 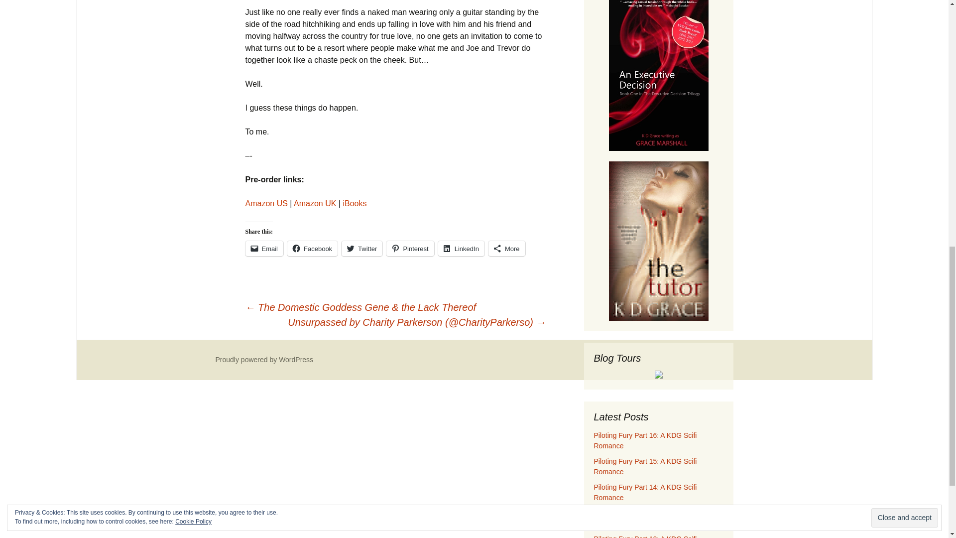 What do you see at coordinates (264, 248) in the screenshot?
I see `Email` at bounding box center [264, 248].